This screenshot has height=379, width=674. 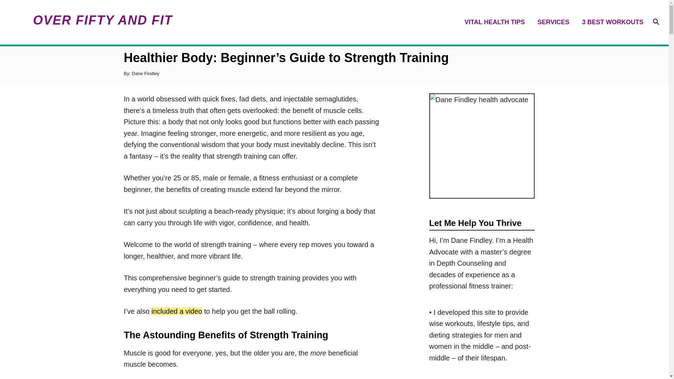 I want to click on SERVICES, so click(x=555, y=22).